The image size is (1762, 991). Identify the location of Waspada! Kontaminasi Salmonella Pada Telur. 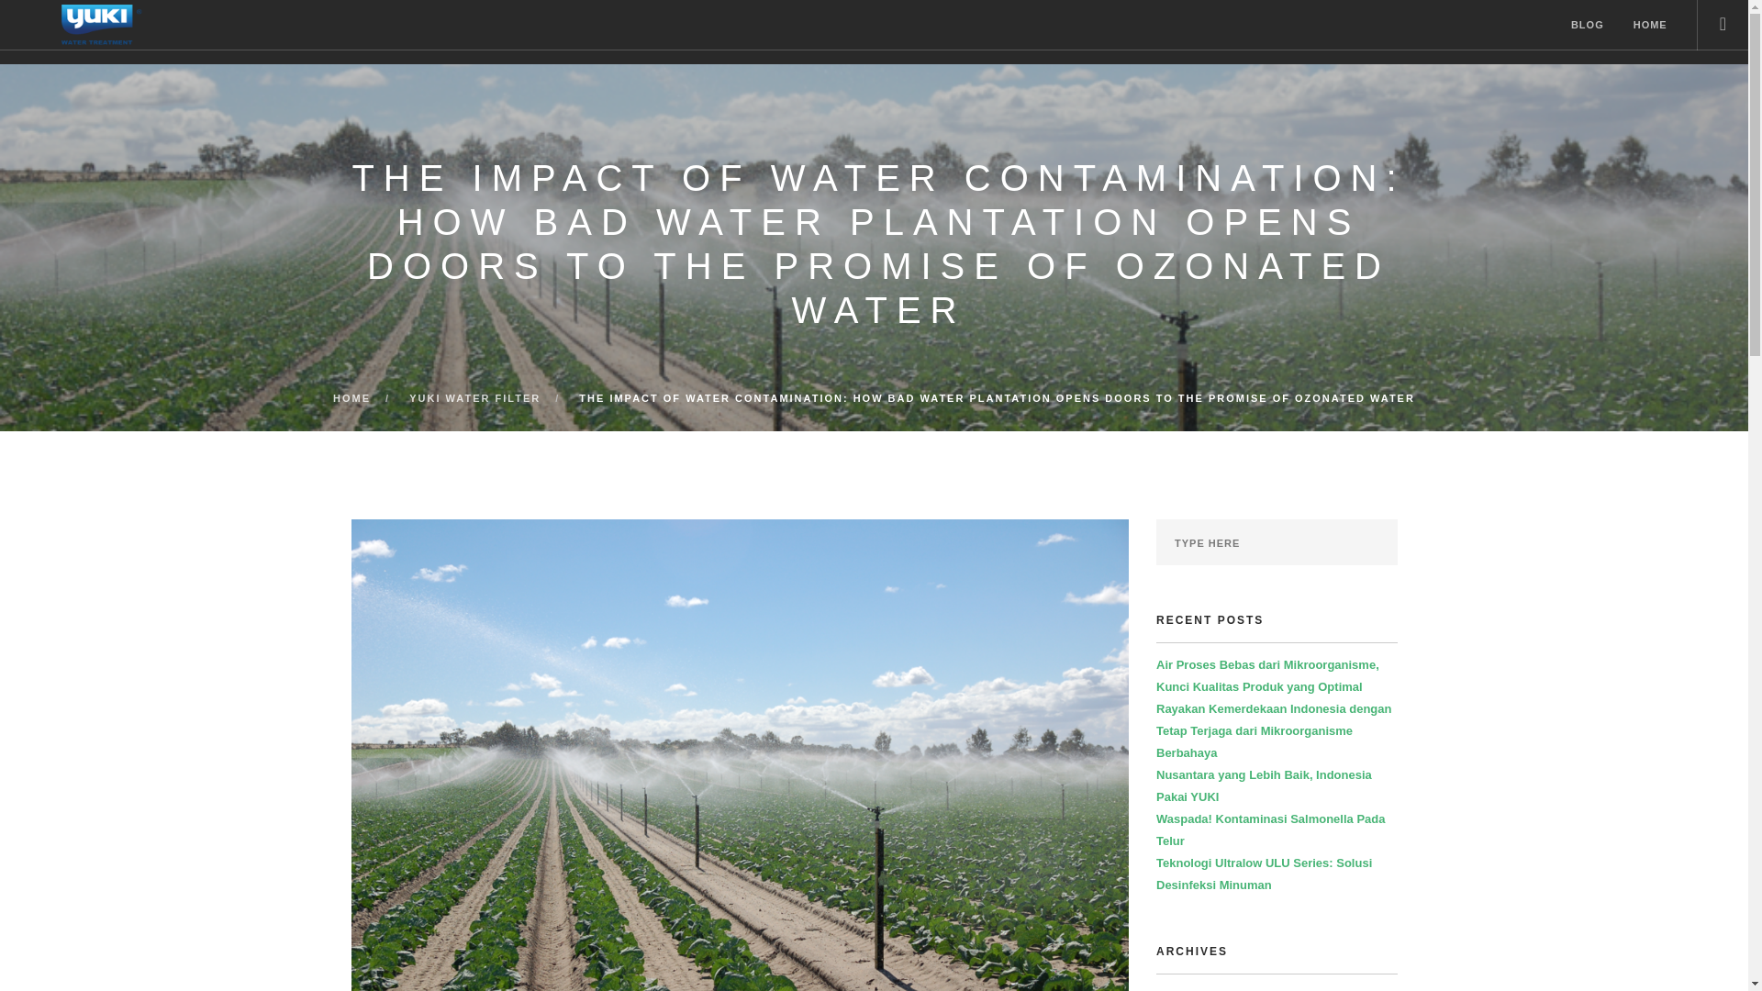
(1270, 830).